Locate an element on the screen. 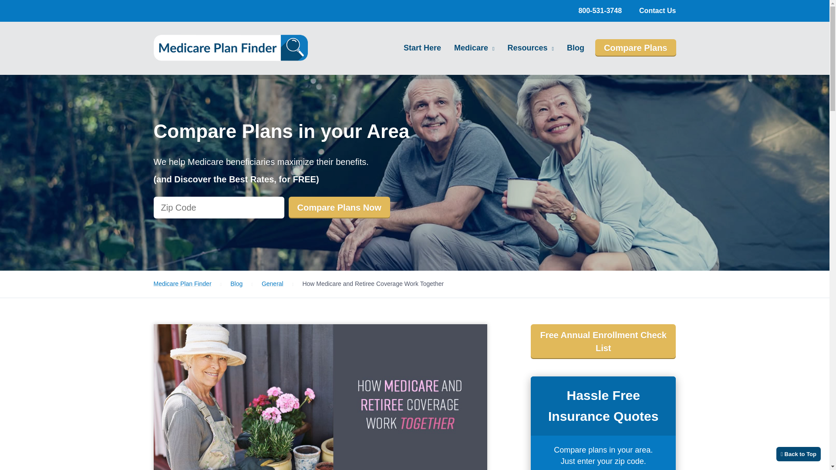  Blog is located at coordinates (576, 47).